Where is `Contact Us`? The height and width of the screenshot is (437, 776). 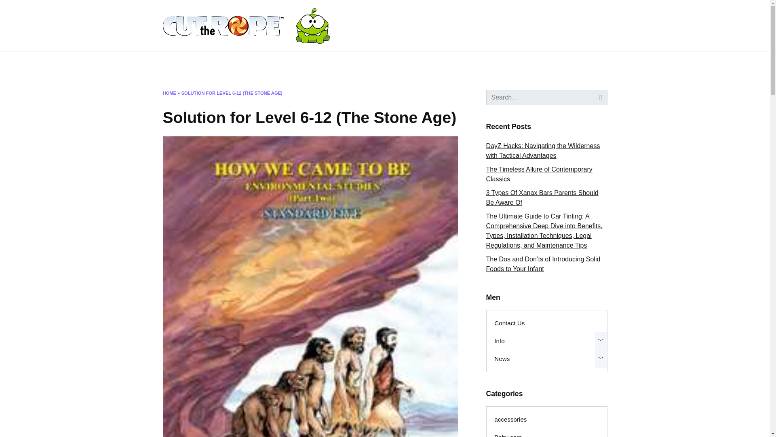 Contact Us is located at coordinates (181, 65).